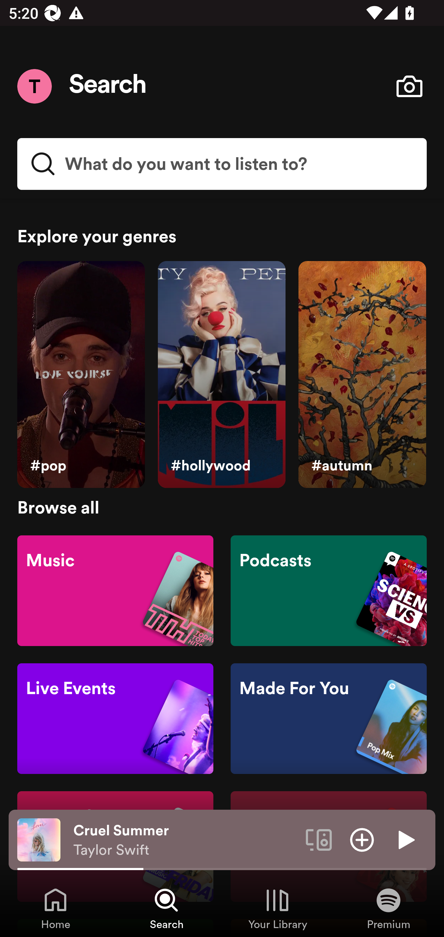  What do you see at coordinates (328, 590) in the screenshot?
I see `Podcasts` at bounding box center [328, 590].